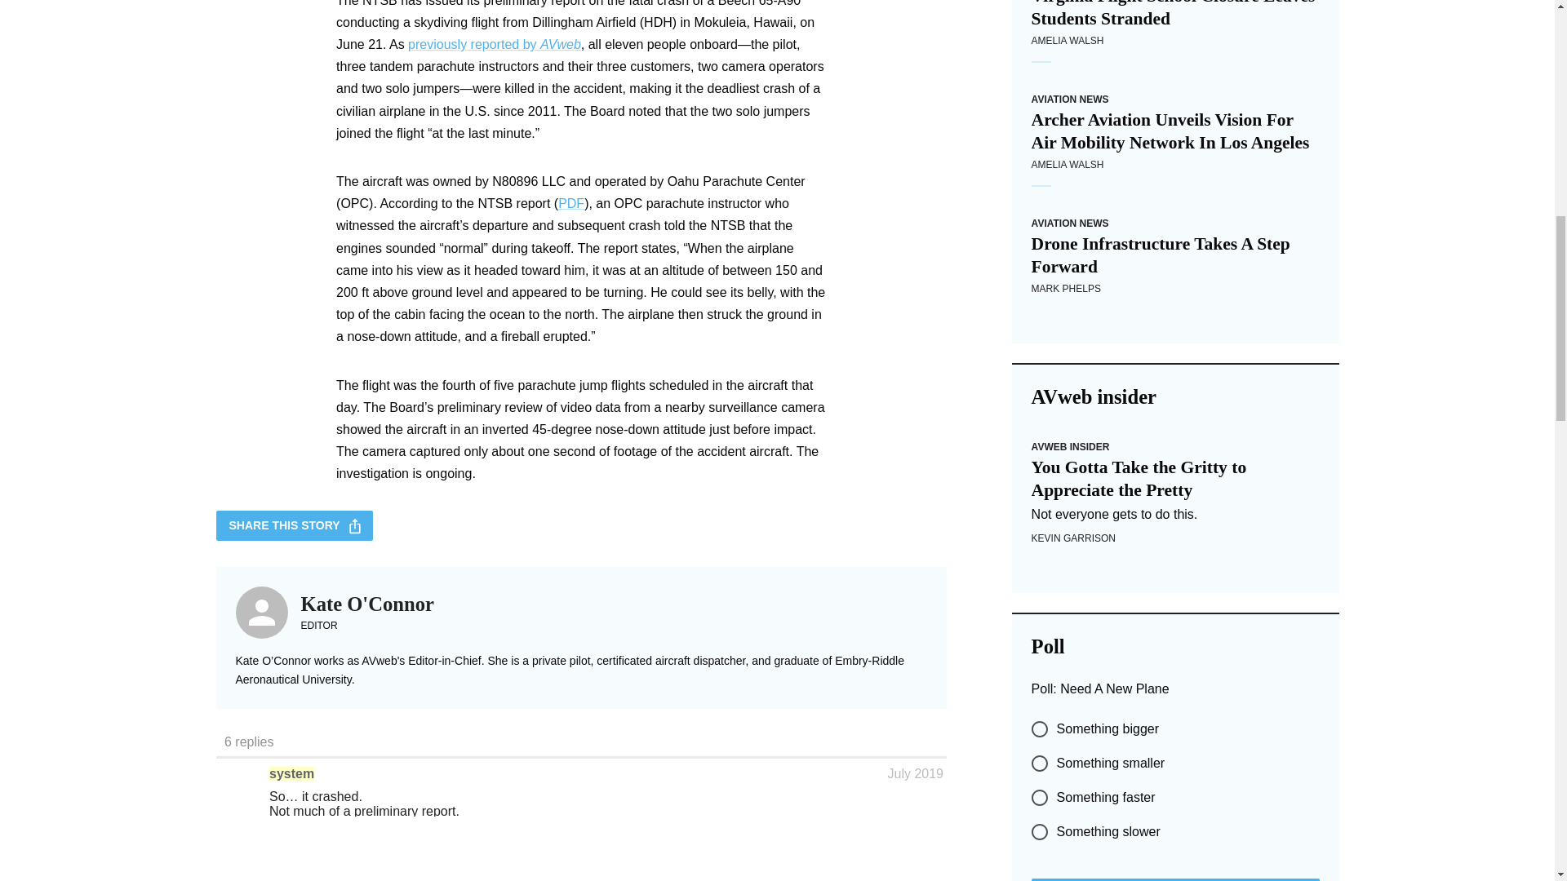  What do you see at coordinates (1068, 41) in the screenshot?
I see `AMELIA WALSH` at bounding box center [1068, 41].